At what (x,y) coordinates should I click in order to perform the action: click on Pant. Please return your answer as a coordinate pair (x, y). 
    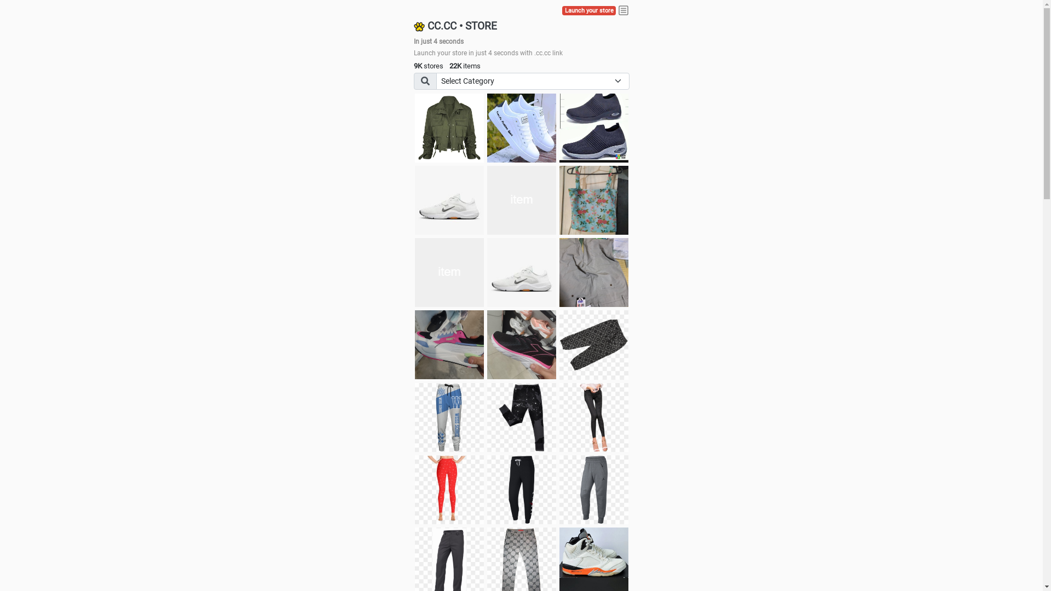
    Looking at the image, I should click on (594, 418).